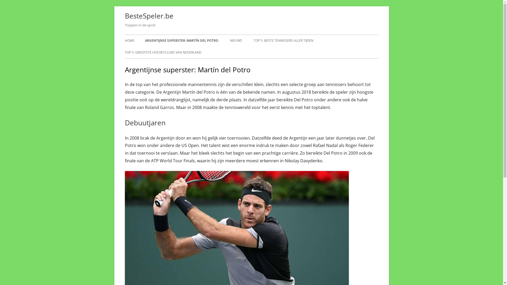 This screenshot has height=285, width=507. What do you see at coordinates (283, 41) in the screenshot?
I see `TOP 5: BESTE TENNISSERS ALLER TIJDEN` at bounding box center [283, 41].